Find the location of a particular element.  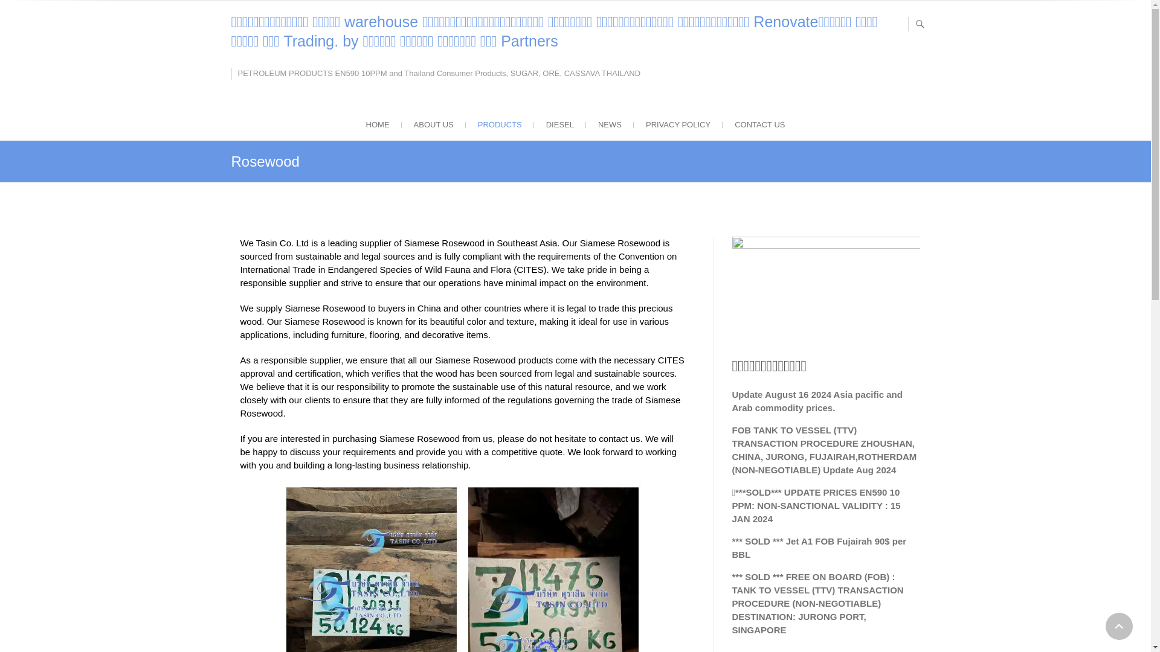

DIESEL is located at coordinates (559, 125).